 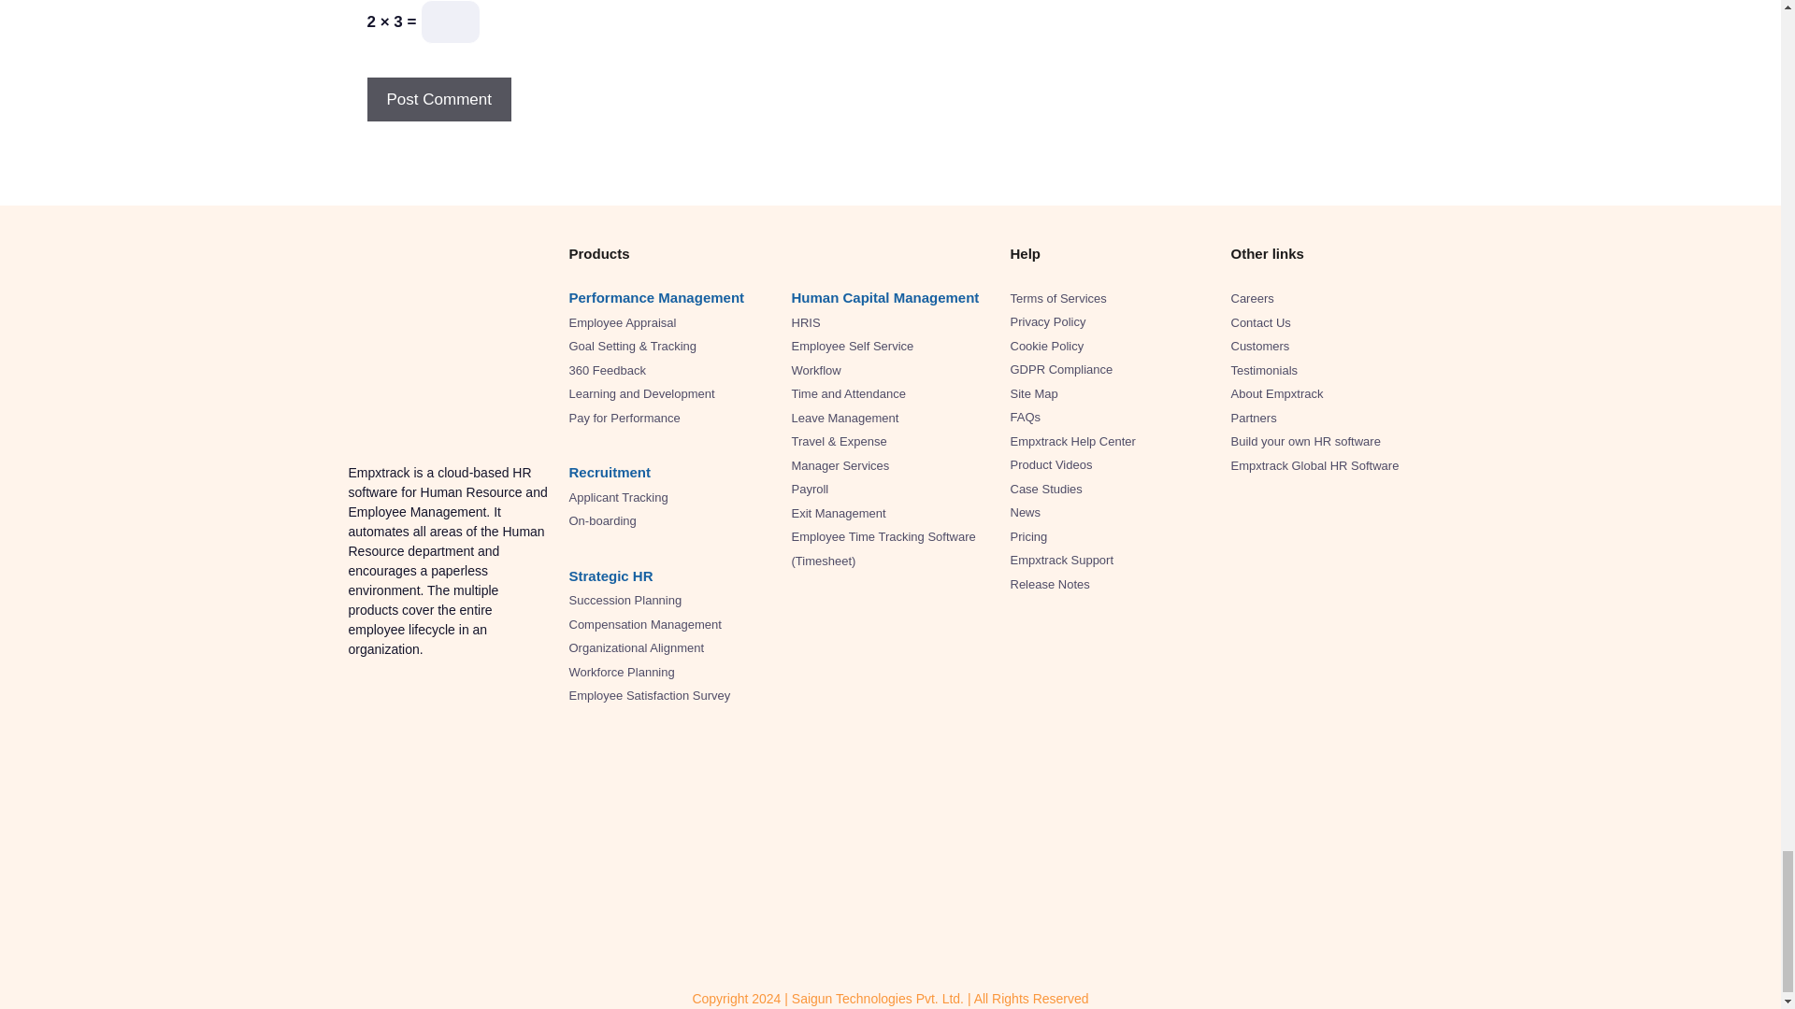 What do you see at coordinates (625, 600) in the screenshot?
I see `Empxtrack succession planning software` at bounding box center [625, 600].